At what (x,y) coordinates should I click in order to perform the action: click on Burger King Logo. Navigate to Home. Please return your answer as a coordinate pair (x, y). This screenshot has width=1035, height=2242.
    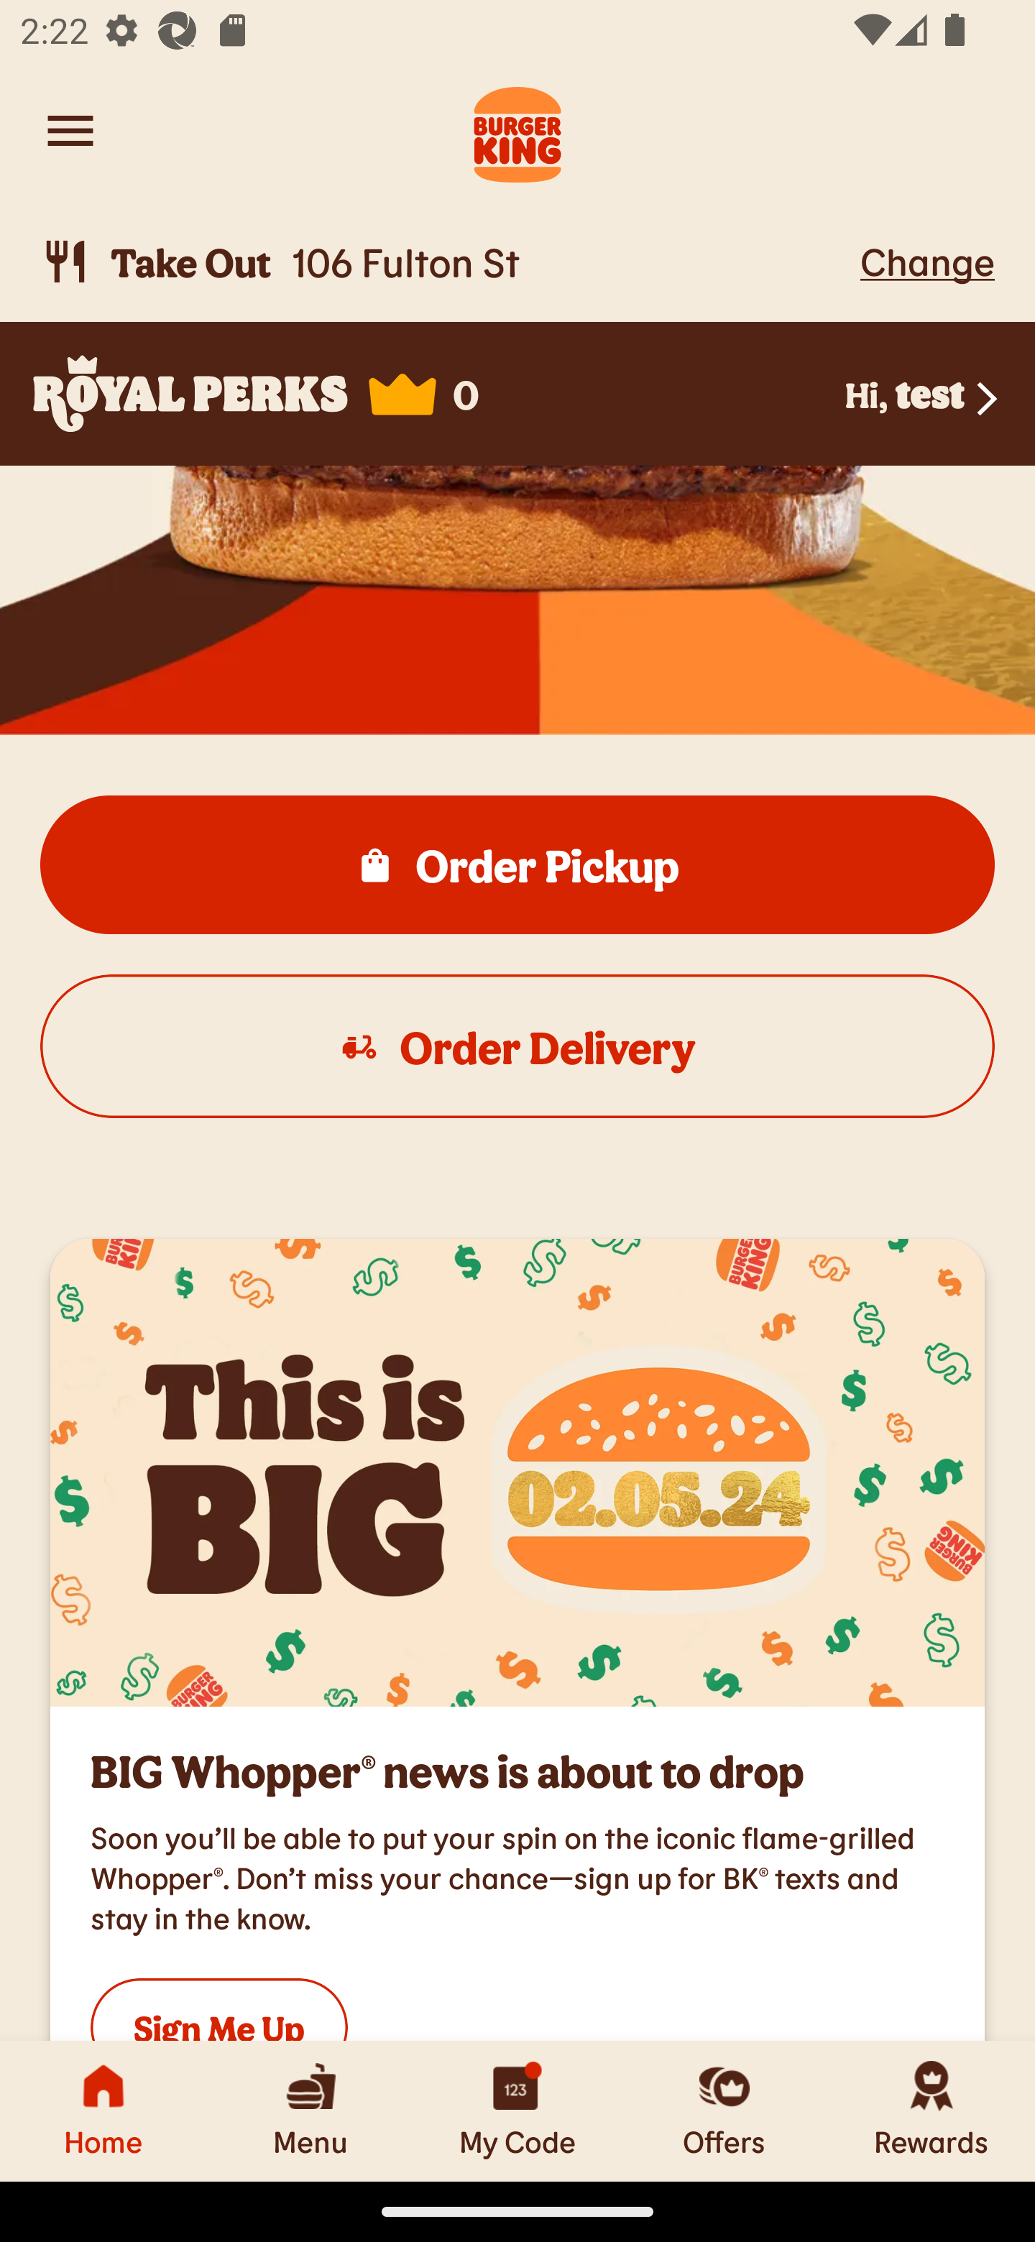
    Looking at the image, I should click on (517, 131).